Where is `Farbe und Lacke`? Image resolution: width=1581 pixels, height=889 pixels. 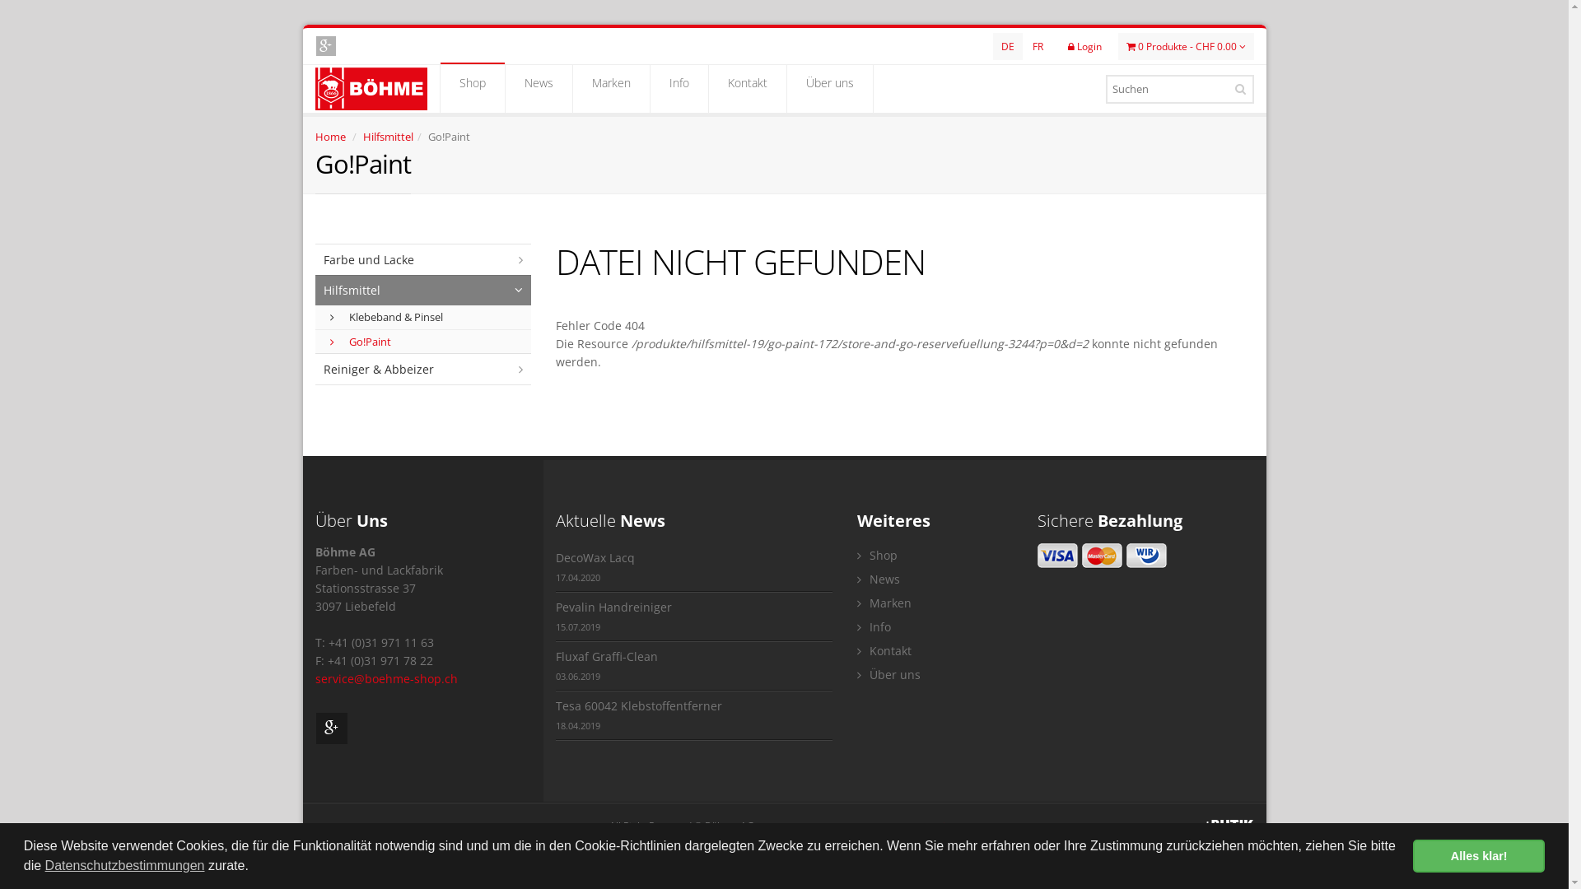
Farbe und Lacke is located at coordinates (423, 260).